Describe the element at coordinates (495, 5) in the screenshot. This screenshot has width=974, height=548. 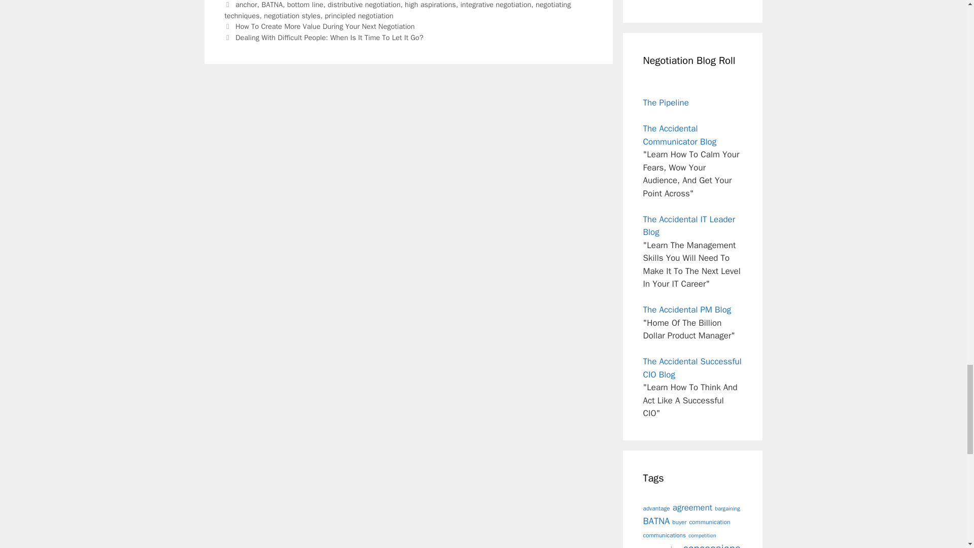
I see `integrative negotiation` at that location.